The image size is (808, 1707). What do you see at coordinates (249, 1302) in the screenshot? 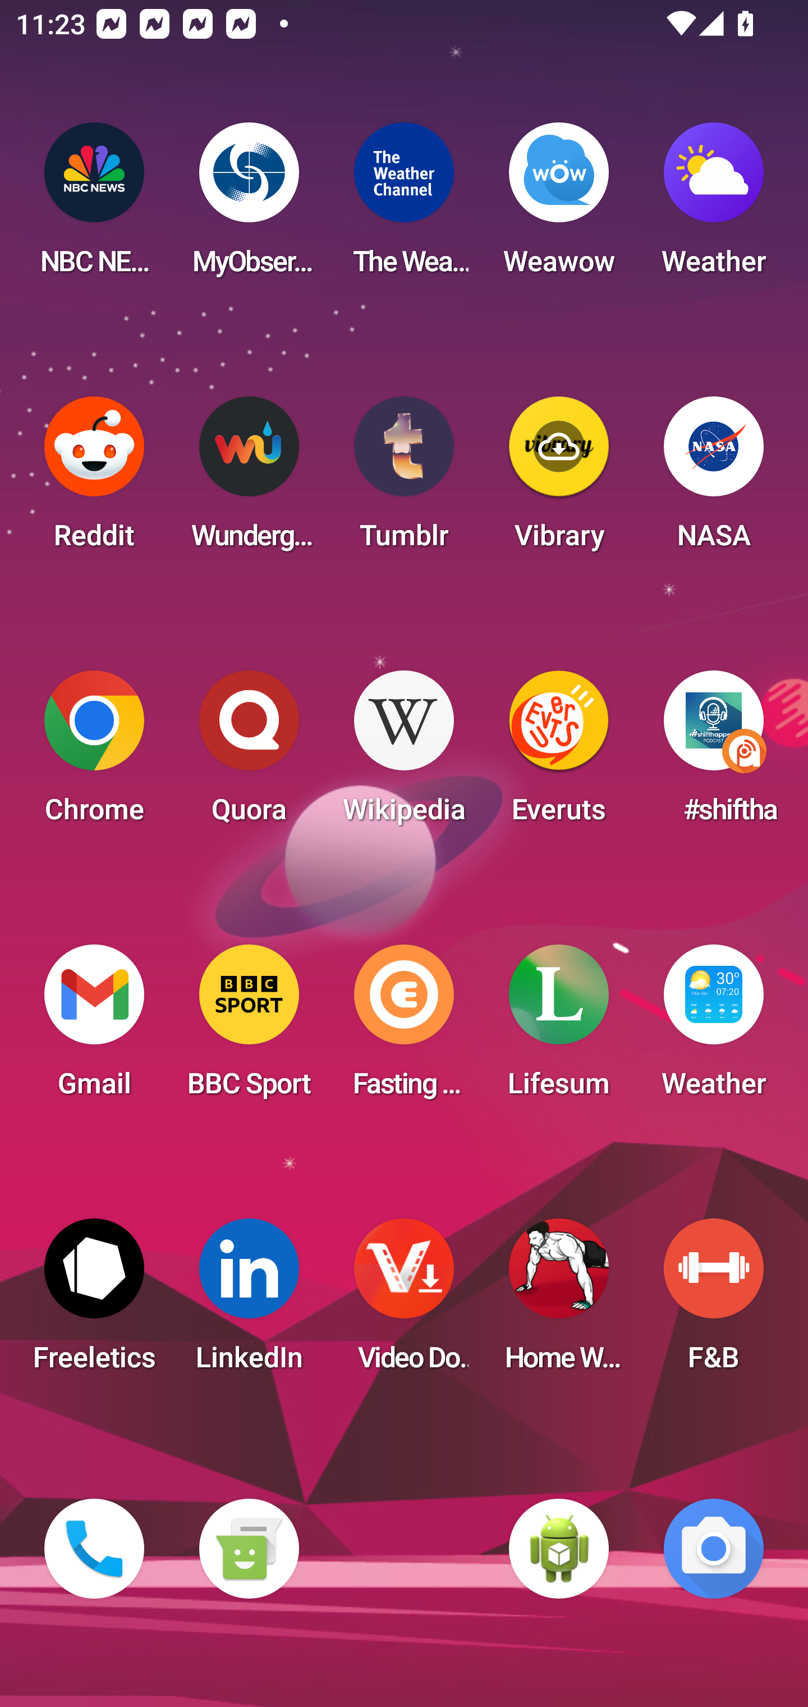
I see `LinkedIn` at bounding box center [249, 1302].